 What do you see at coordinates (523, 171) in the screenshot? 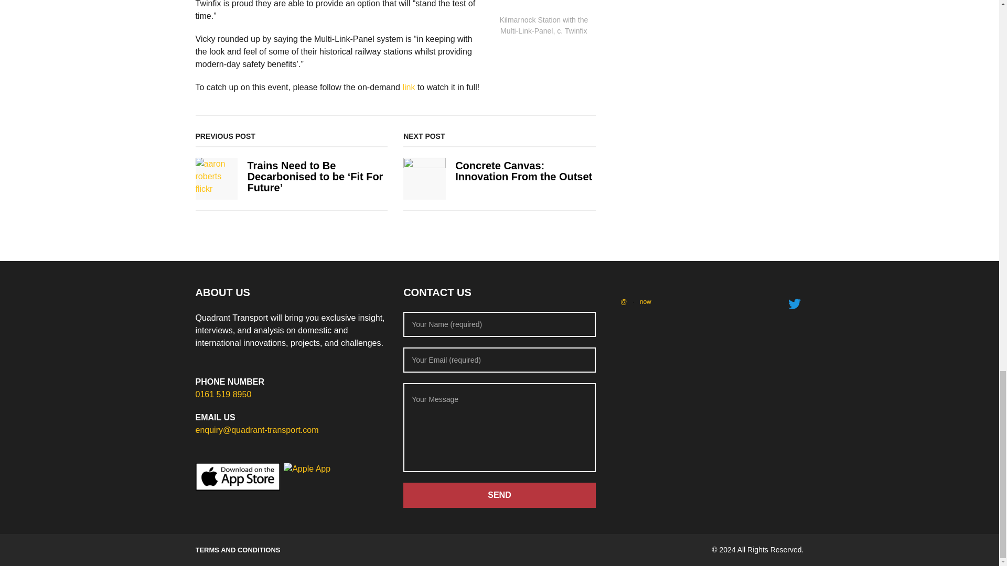
I see `Concrete Canvas: Innovation From the Outset` at bounding box center [523, 171].